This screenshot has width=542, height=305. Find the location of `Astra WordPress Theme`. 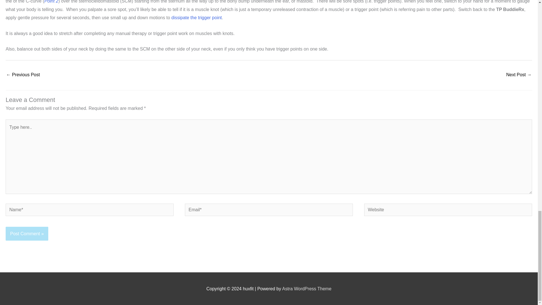

Astra WordPress Theme is located at coordinates (307, 289).